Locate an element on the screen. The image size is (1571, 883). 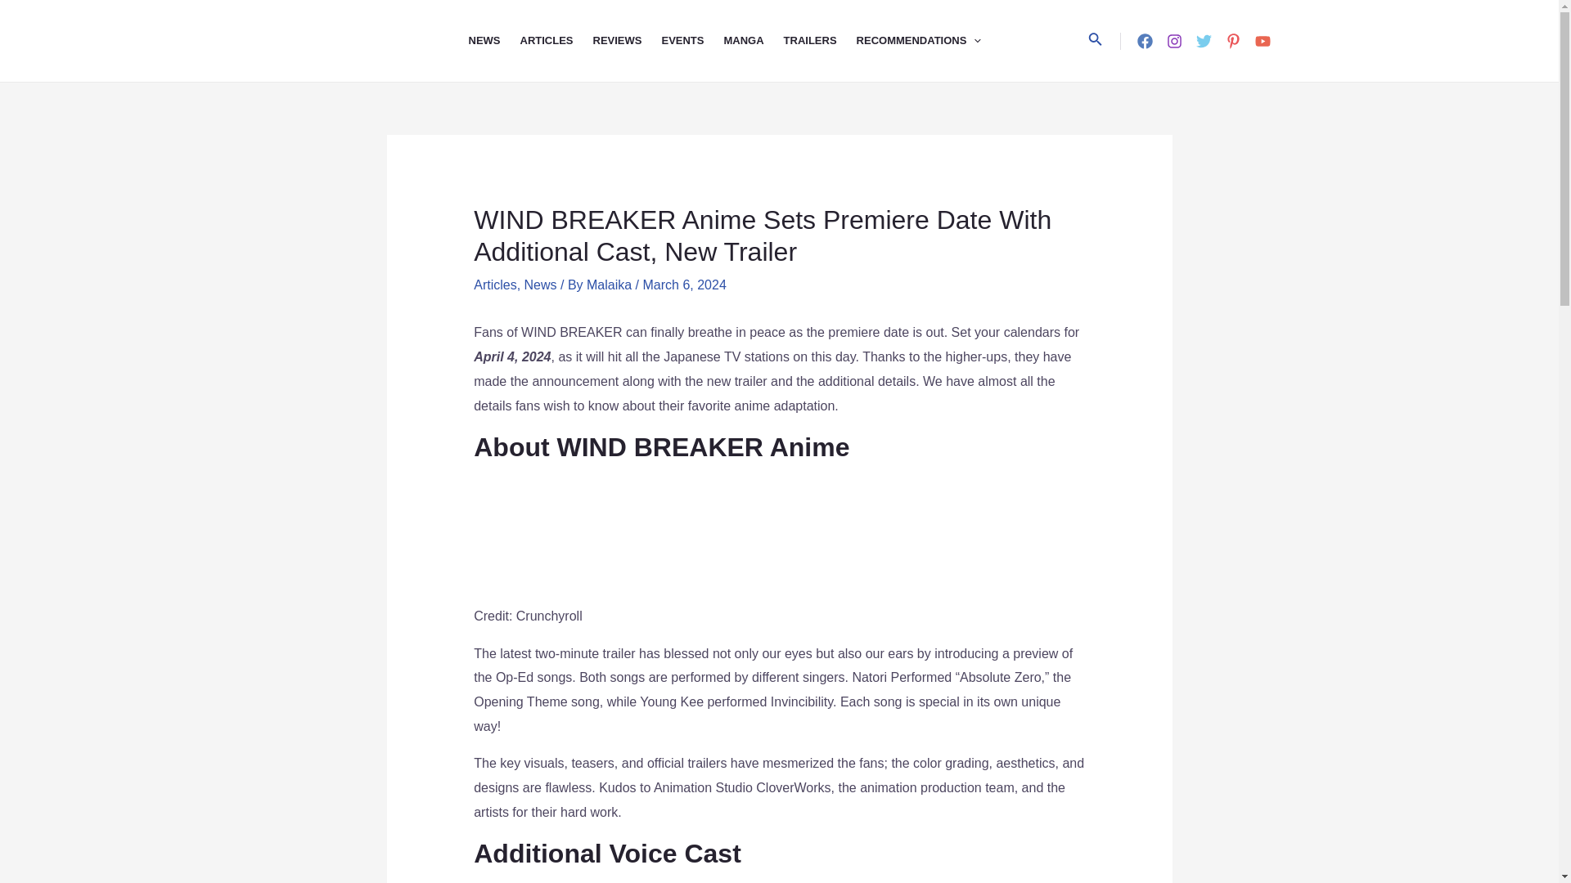
TRAILERS is located at coordinates (820, 41).